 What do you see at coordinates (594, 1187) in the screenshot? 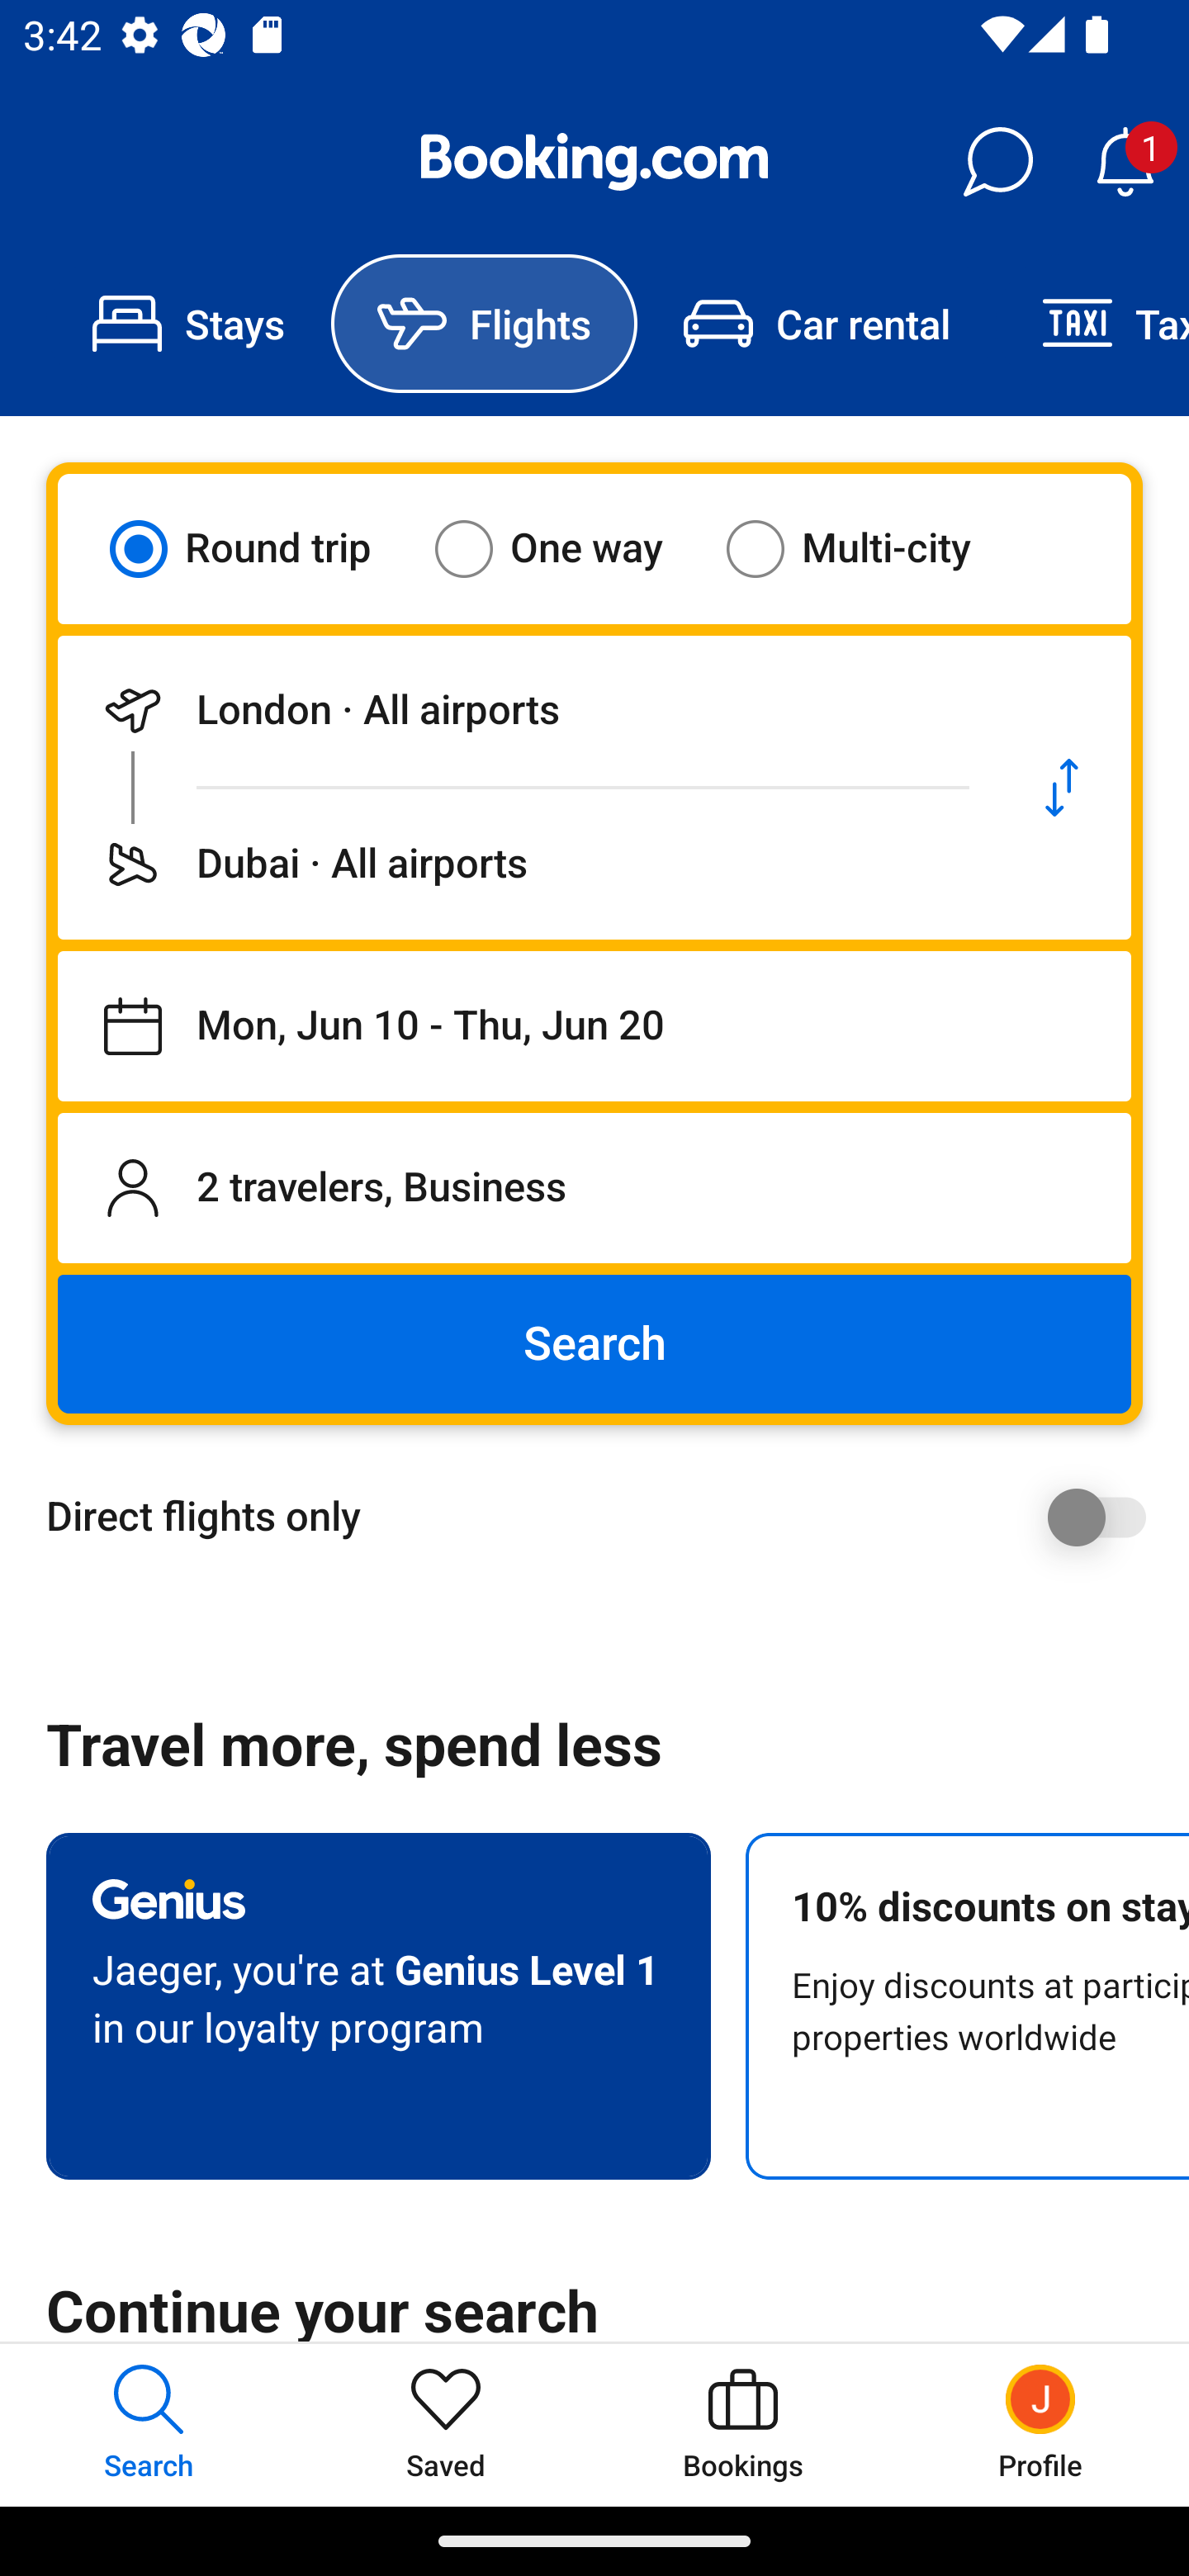
I see `2 travelers, Business` at bounding box center [594, 1187].